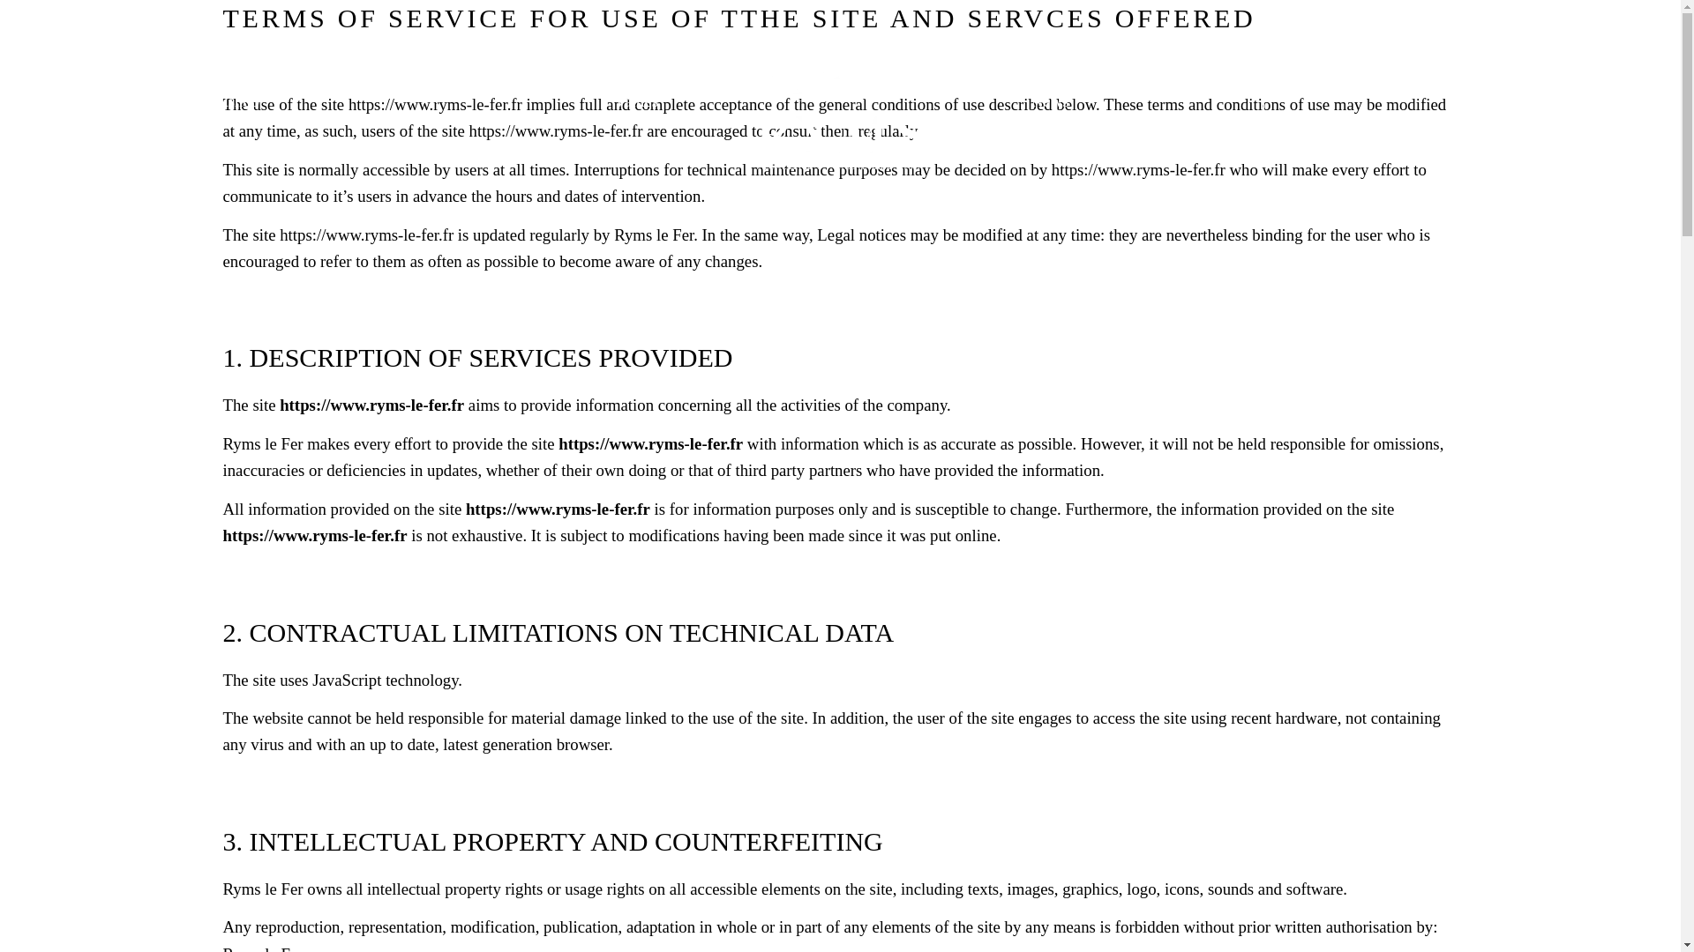 The height and width of the screenshot is (952, 1694). What do you see at coordinates (1570, 28) in the screenshot?
I see `FR` at bounding box center [1570, 28].